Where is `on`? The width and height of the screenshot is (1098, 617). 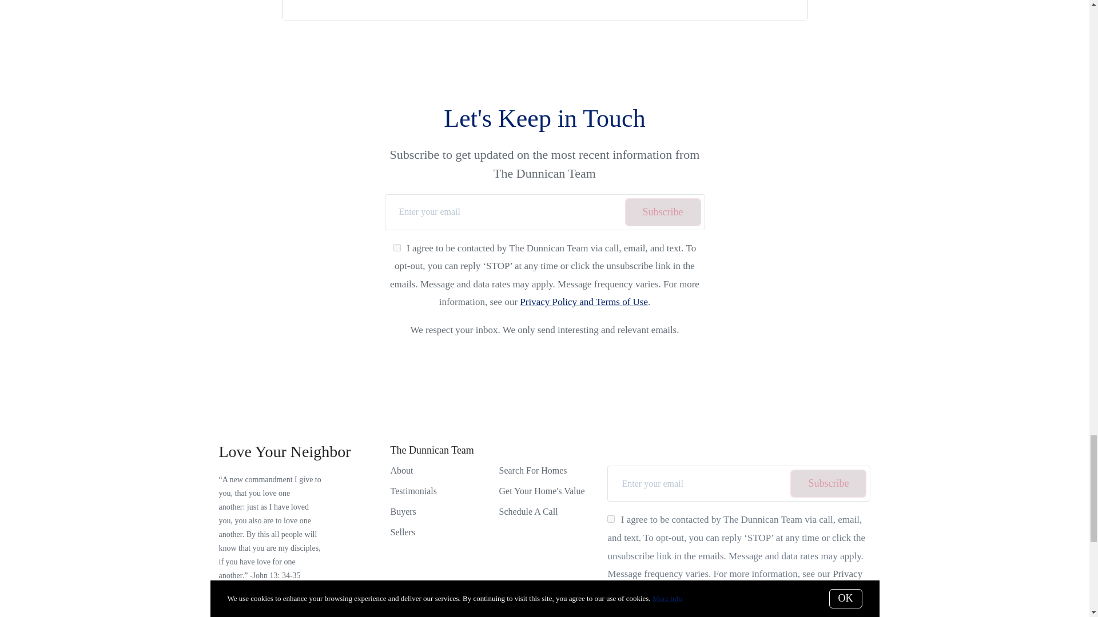
on is located at coordinates (397, 247).